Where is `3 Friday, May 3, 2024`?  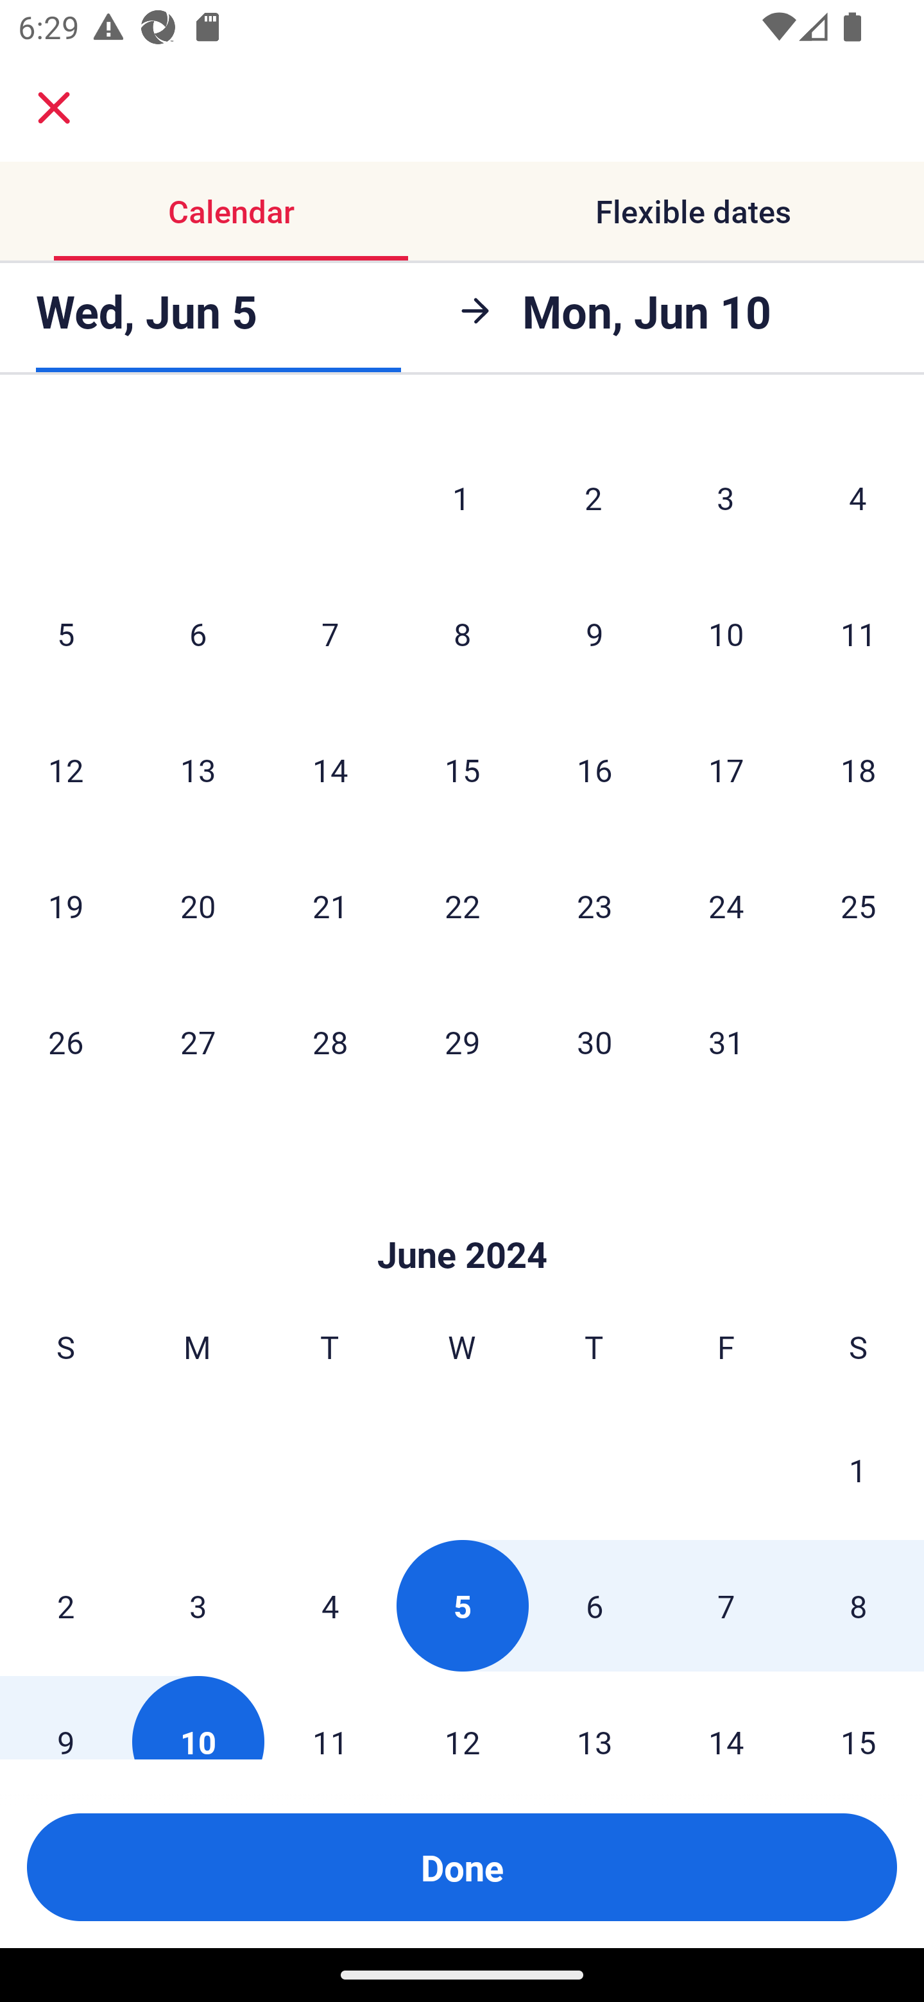
3 Friday, May 3, 2024 is located at coordinates (726, 497).